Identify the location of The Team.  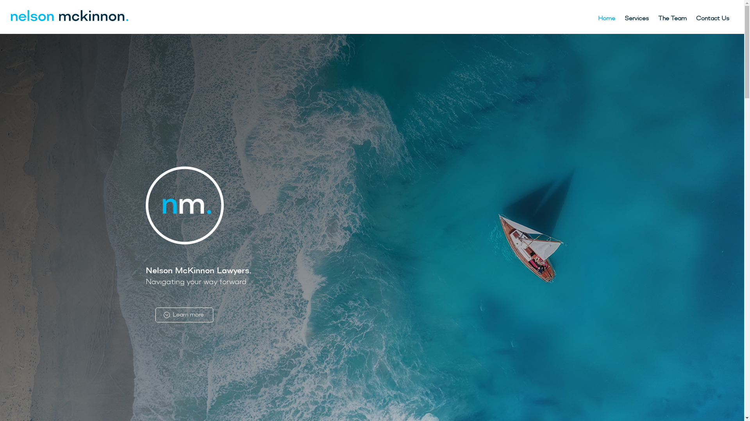
(673, 19).